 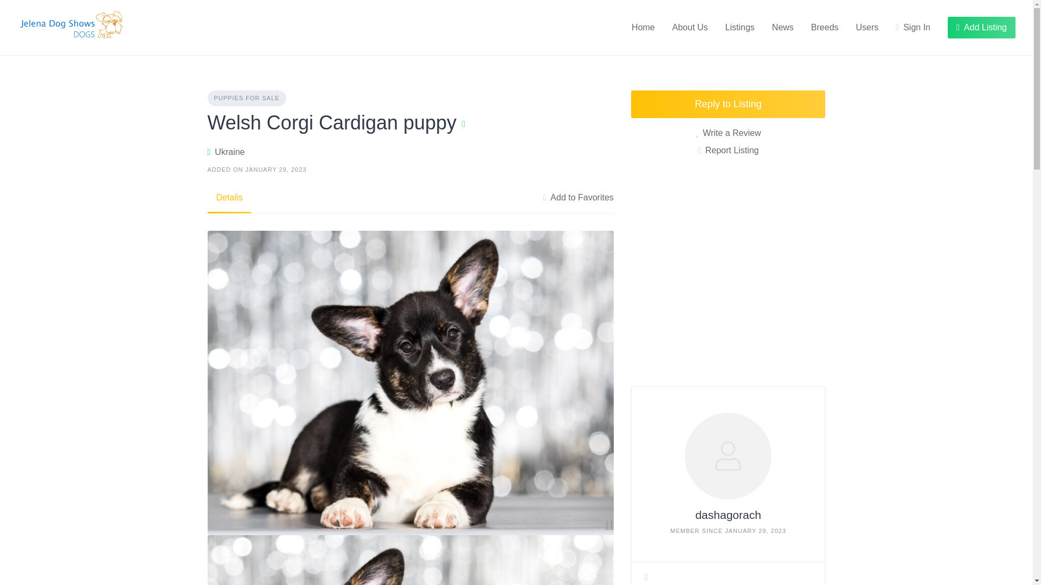 I want to click on Write a Review, so click(x=728, y=133).